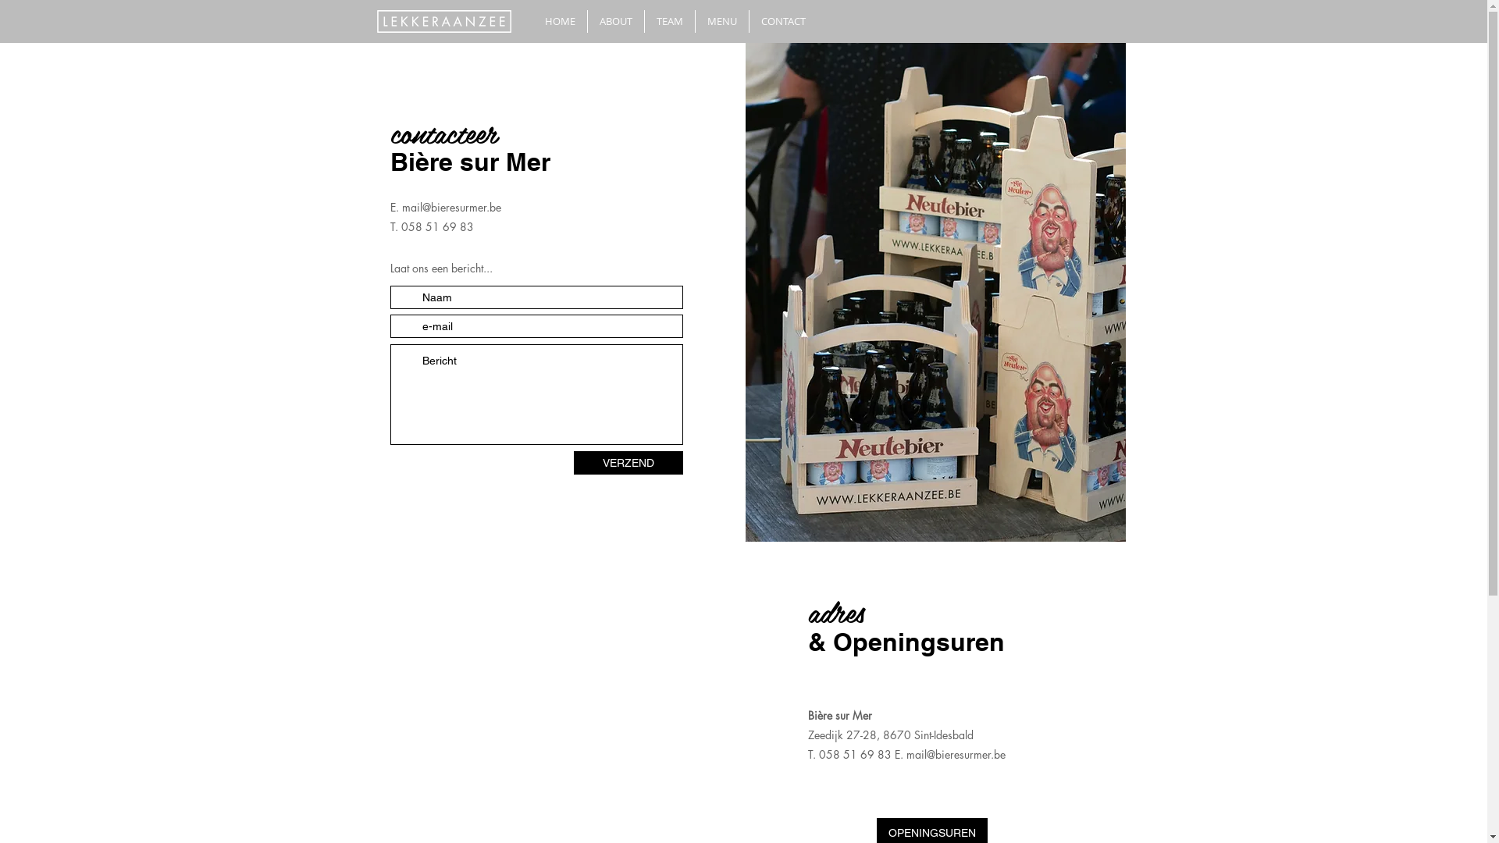 This screenshot has height=843, width=1499. Describe the element at coordinates (721, 22) in the screenshot. I see `MENU` at that location.